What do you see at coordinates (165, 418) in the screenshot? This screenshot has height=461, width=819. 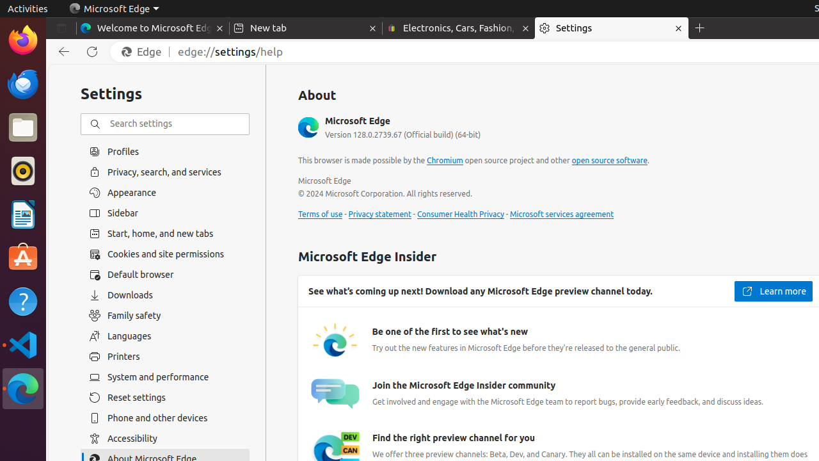 I see `Phone and other devices` at bounding box center [165, 418].